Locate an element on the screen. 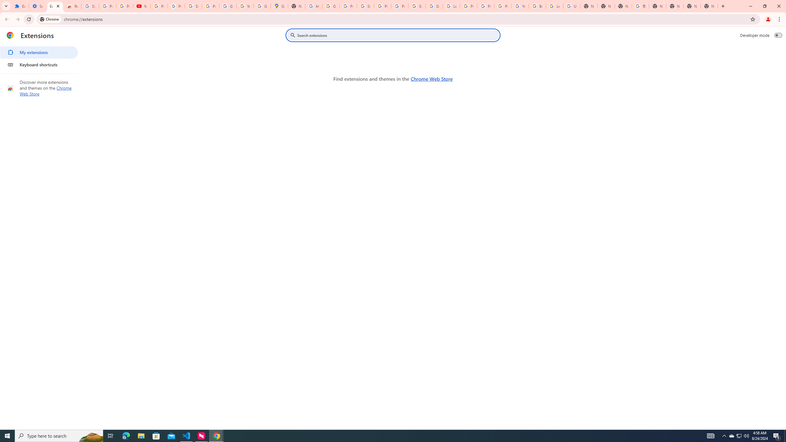 This screenshot has height=442, width=786. Google Maps is located at coordinates (279, 6).